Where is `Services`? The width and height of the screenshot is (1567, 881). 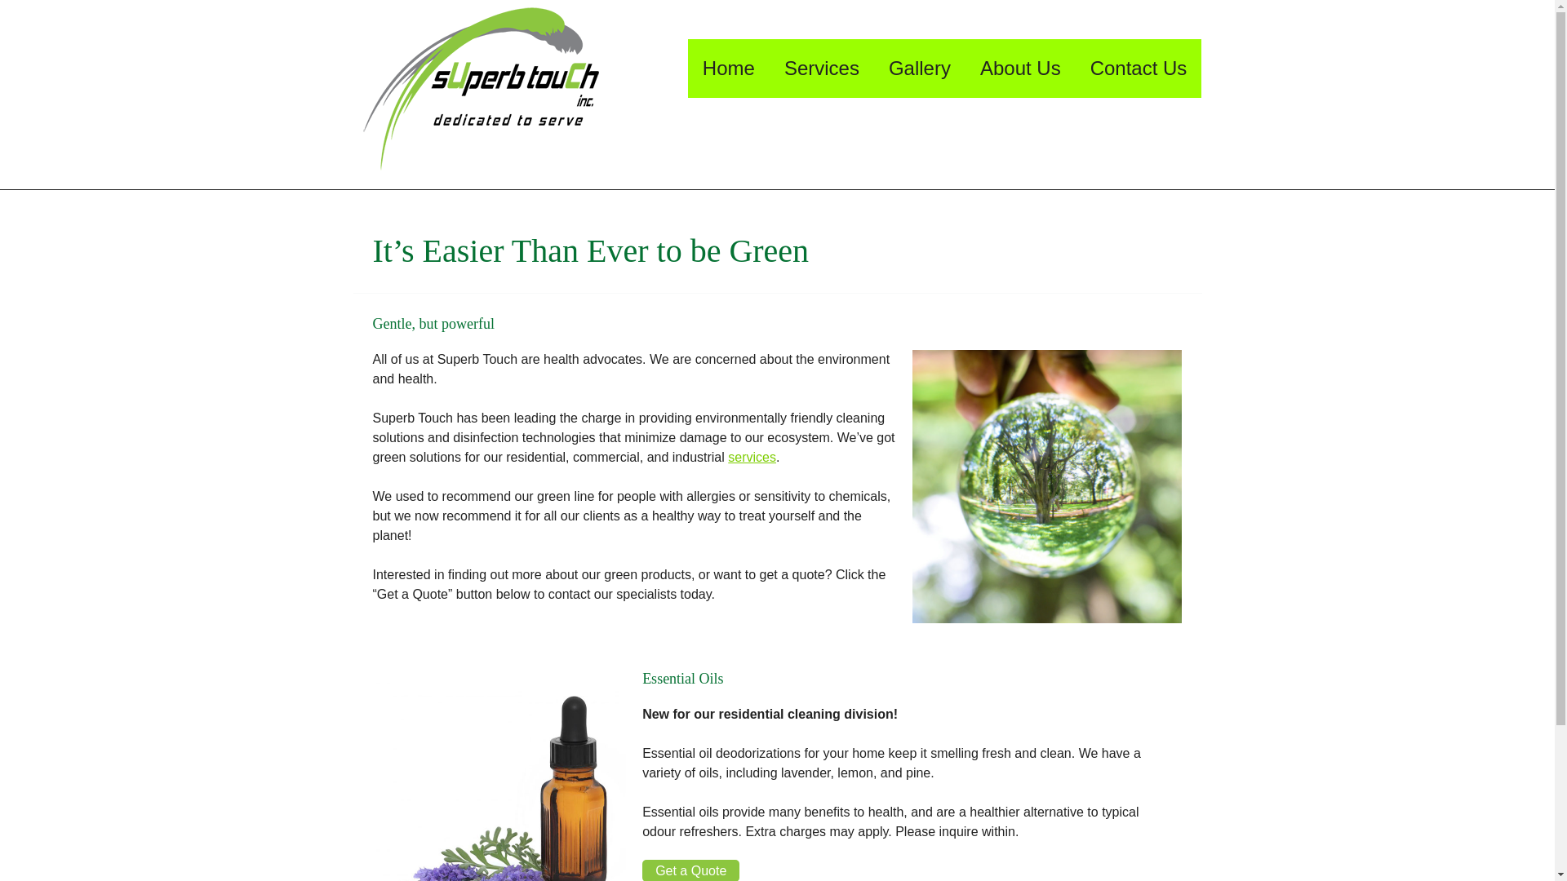
Services is located at coordinates (821, 68).